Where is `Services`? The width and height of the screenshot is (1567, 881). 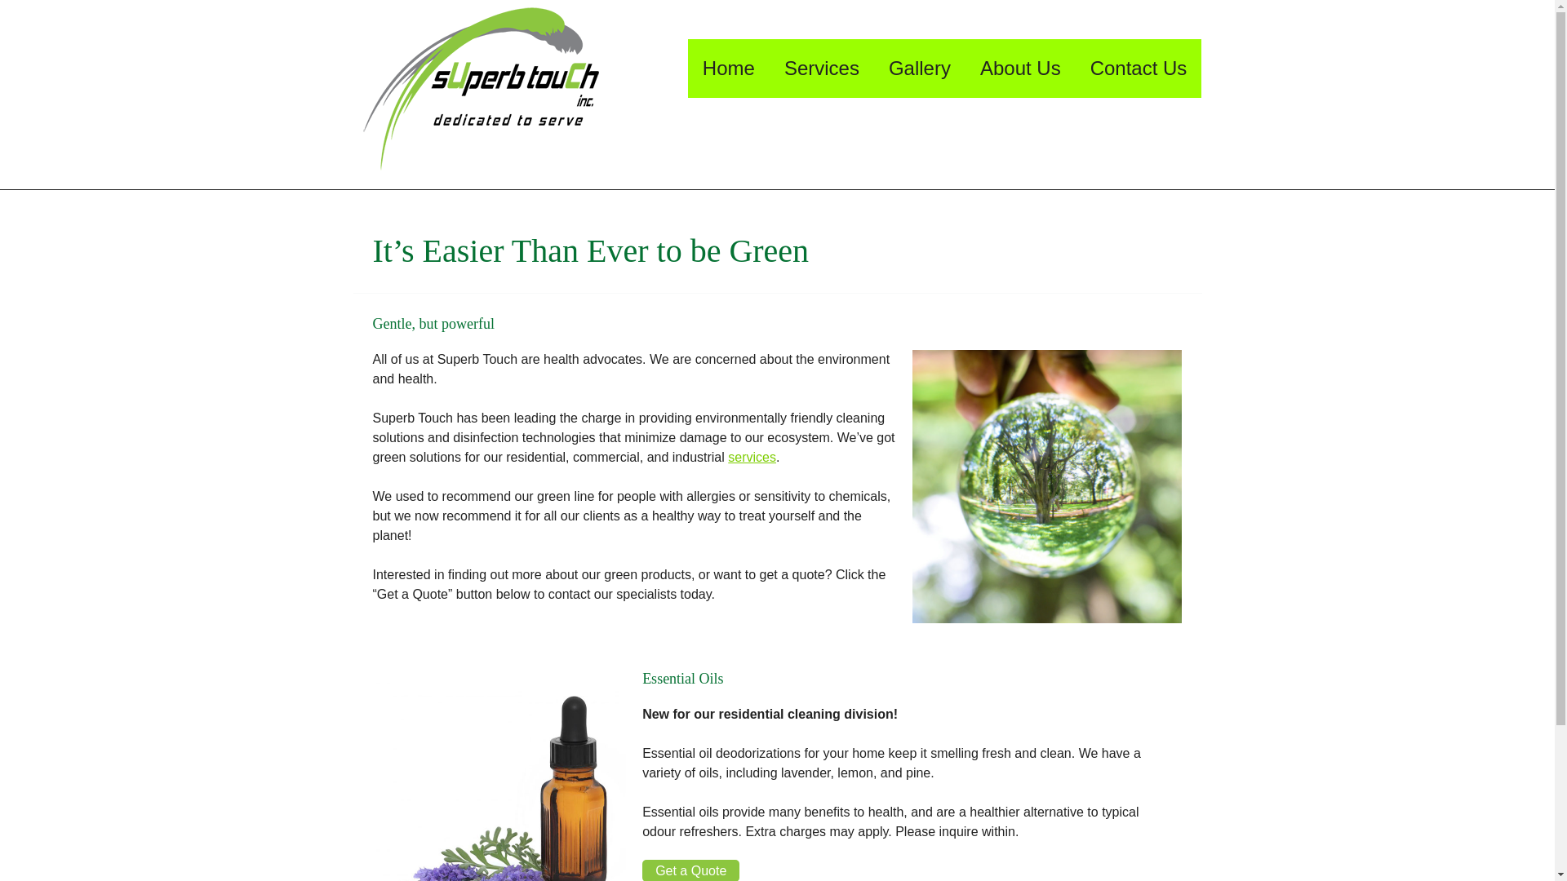
Services is located at coordinates (821, 68).